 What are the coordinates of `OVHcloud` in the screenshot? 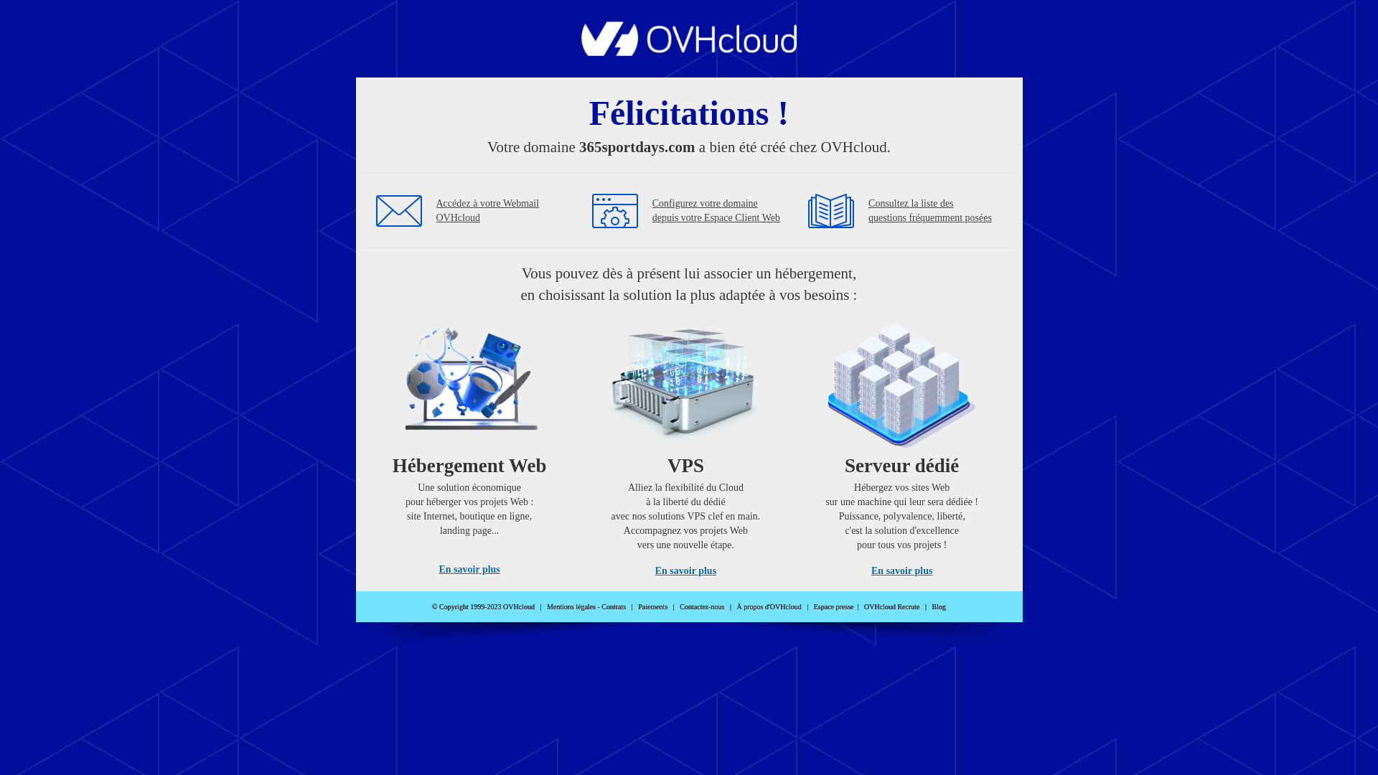 It's located at (689, 52).